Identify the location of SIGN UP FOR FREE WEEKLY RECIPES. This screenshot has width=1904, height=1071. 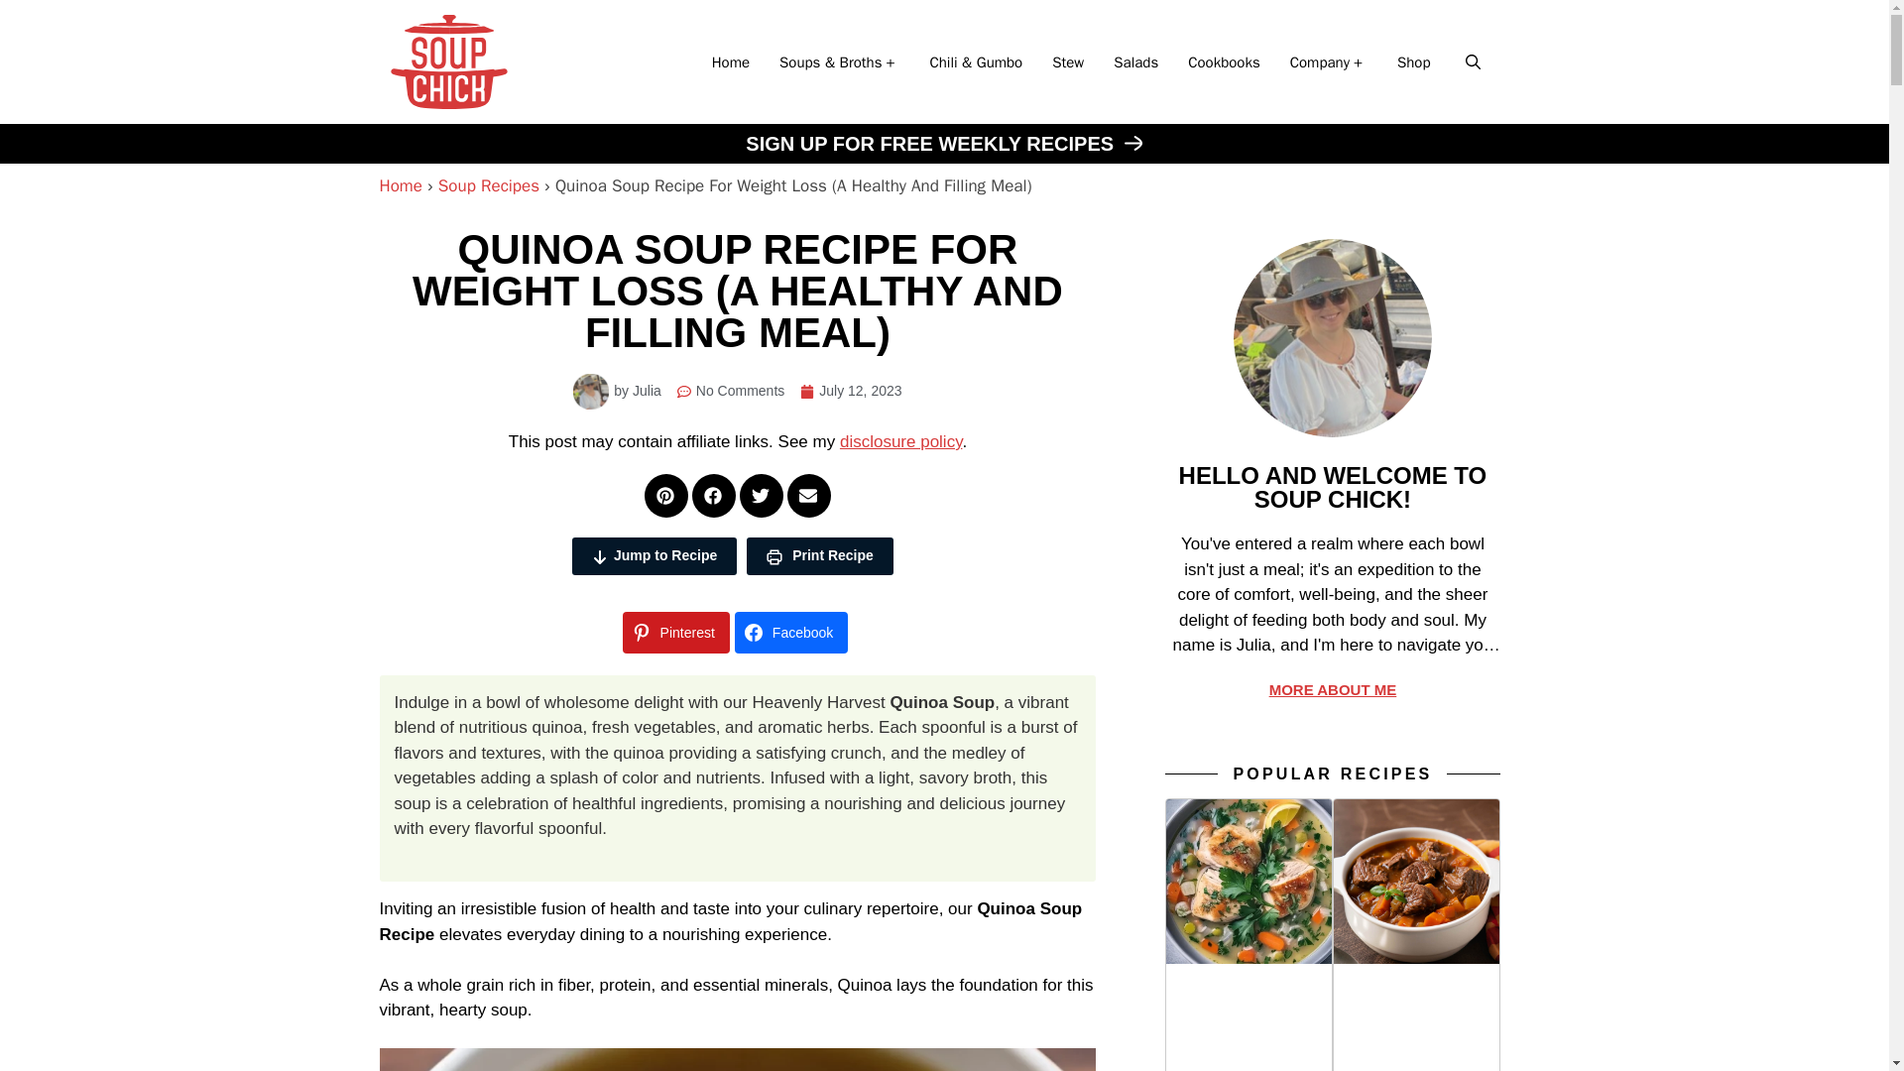
(944, 143).